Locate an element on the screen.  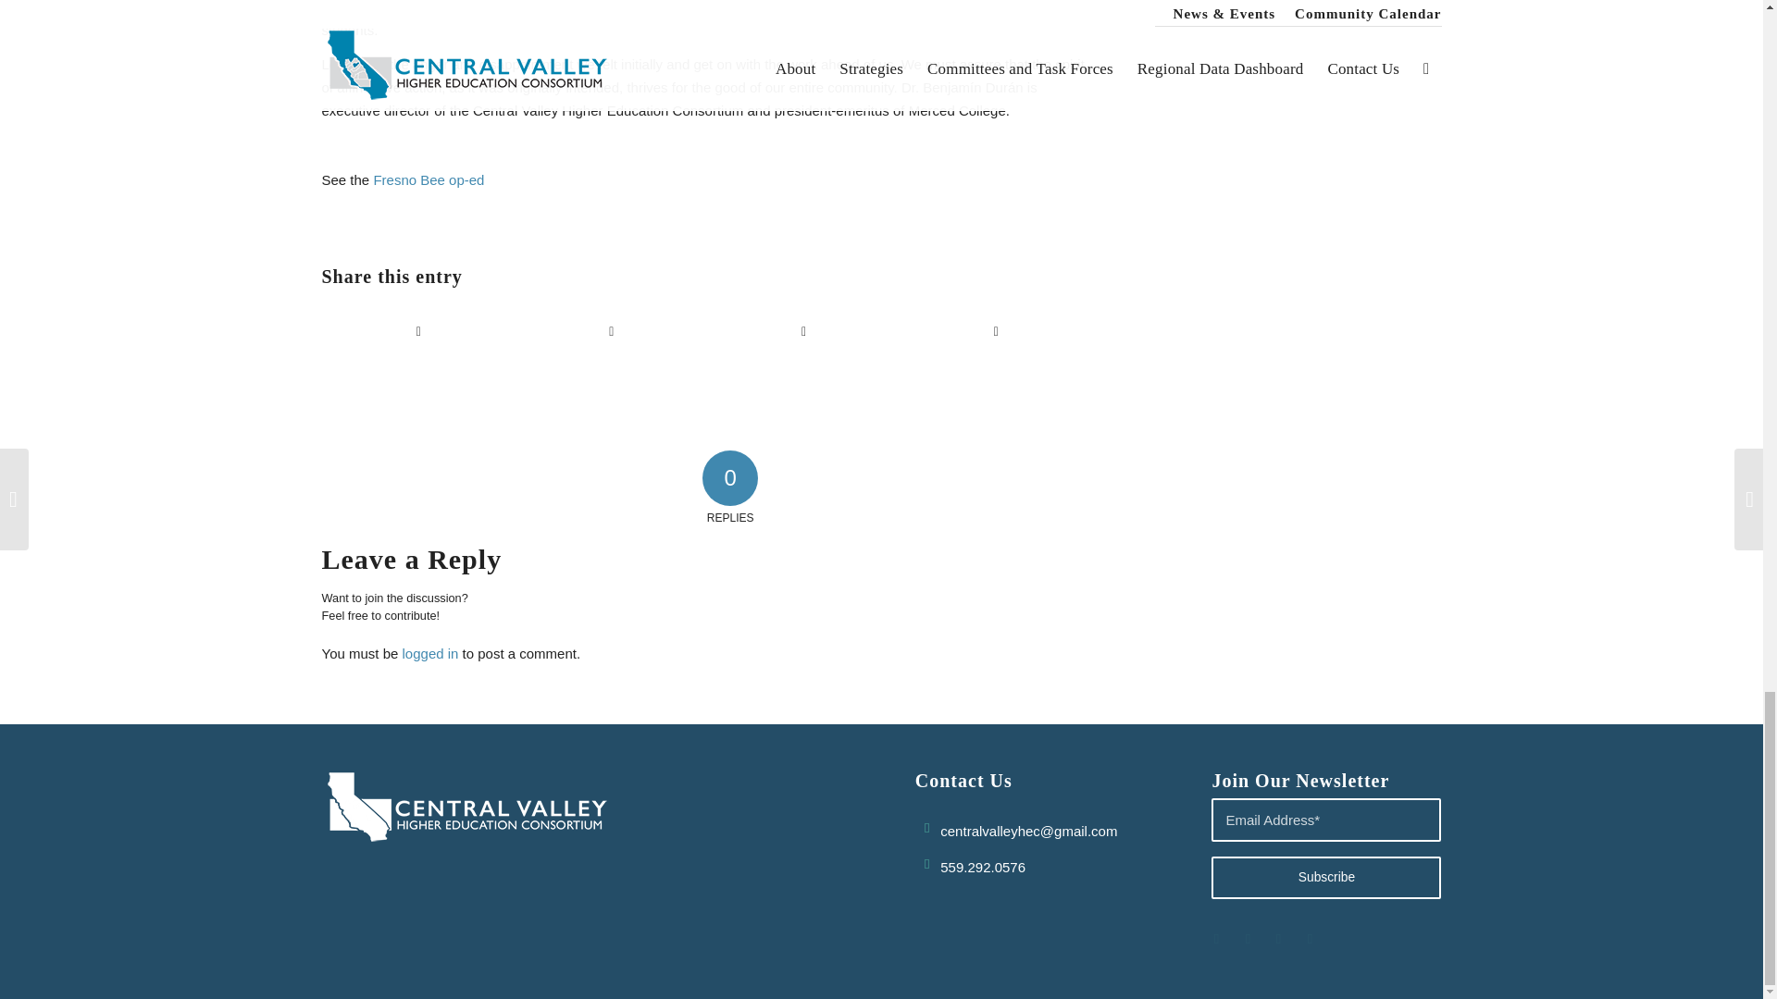
logged in is located at coordinates (430, 653).